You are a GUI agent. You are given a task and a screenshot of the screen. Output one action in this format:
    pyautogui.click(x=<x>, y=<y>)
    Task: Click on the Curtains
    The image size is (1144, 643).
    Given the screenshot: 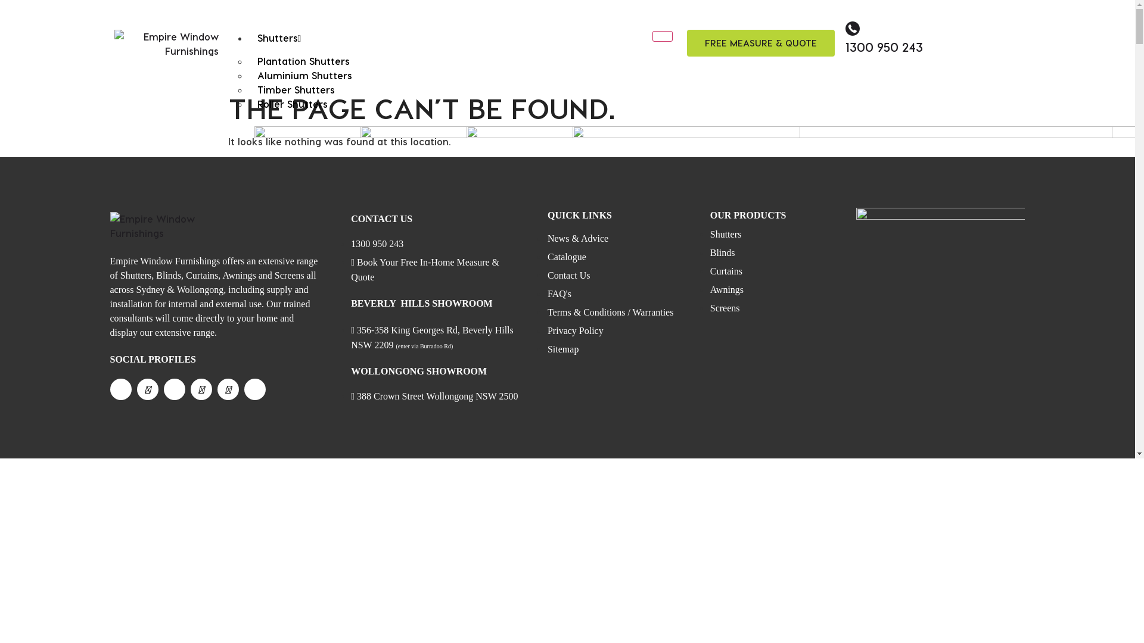 What is the action you would take?
    pyautogui.click(x=726, y=271)
    